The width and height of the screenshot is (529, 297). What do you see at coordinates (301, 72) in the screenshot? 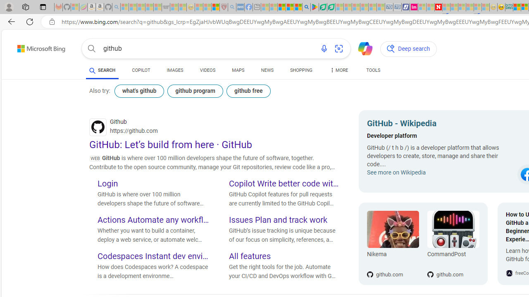
I see `SHOPPING` at bounding box center [301, 72].